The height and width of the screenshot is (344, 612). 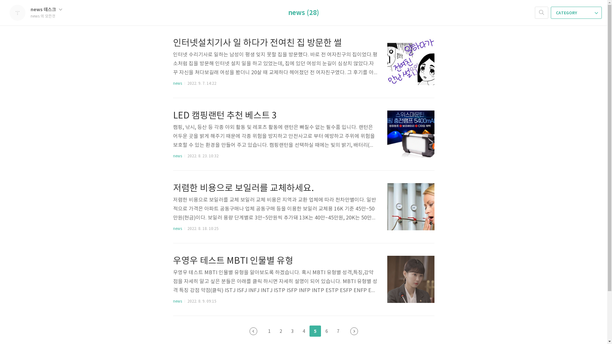 I want to click on 4, so click(x=303, y=331).